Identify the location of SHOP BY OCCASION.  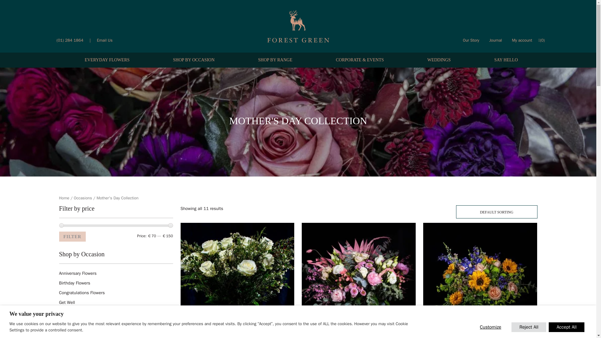
(194, 60).